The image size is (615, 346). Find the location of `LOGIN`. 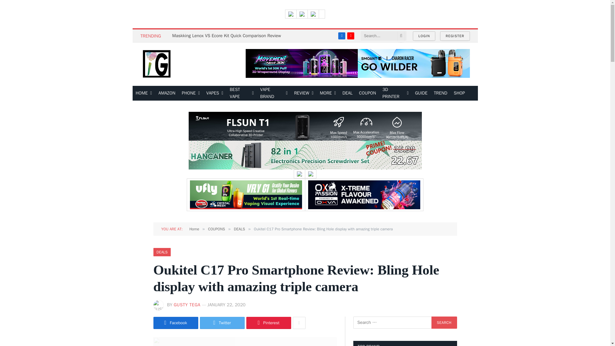

LOGIN is located at coordinates (424, 36).